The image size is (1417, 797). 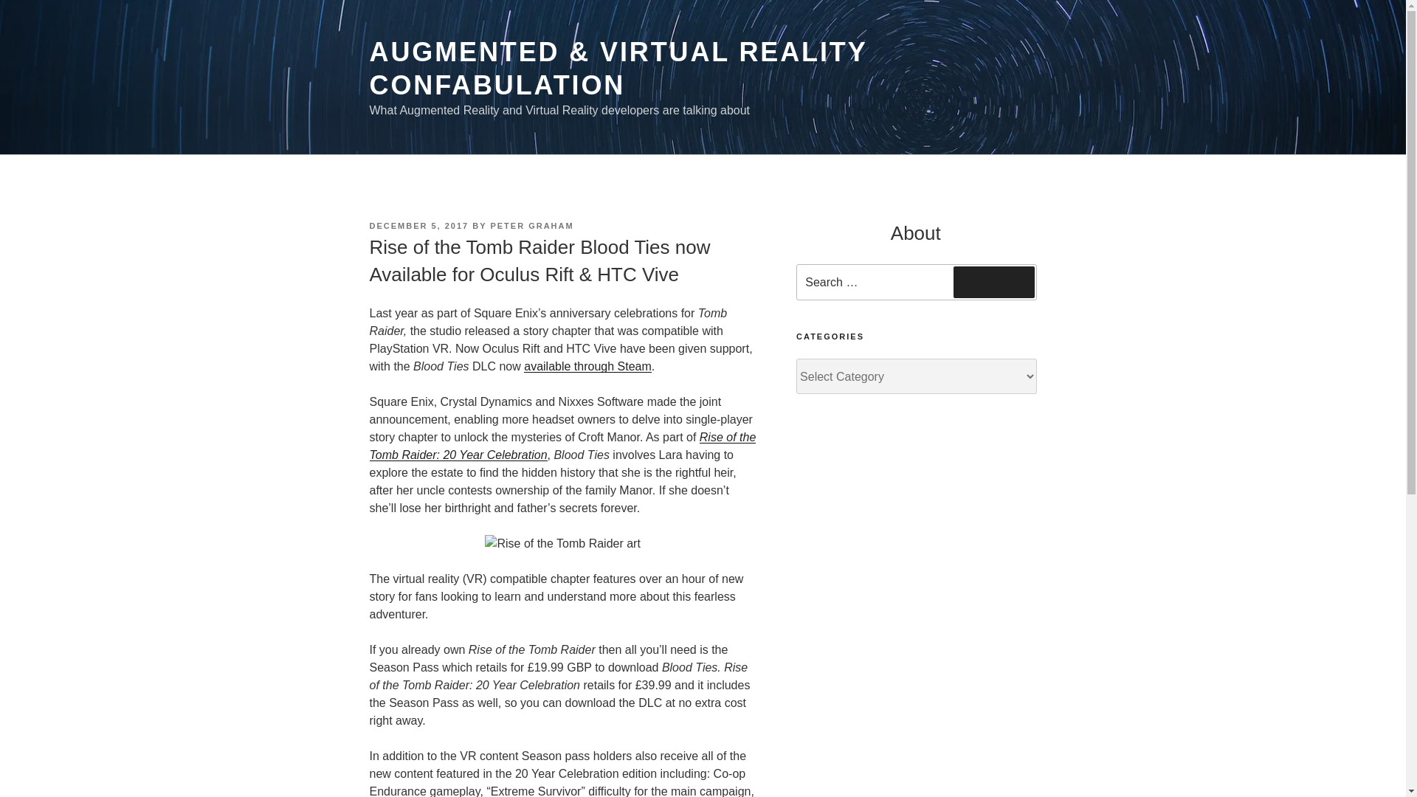 What do you see at coordinates (418, 226) in the screenshot?
I see `DECEMBER 5, 2017` at bounding box center [418, 226].